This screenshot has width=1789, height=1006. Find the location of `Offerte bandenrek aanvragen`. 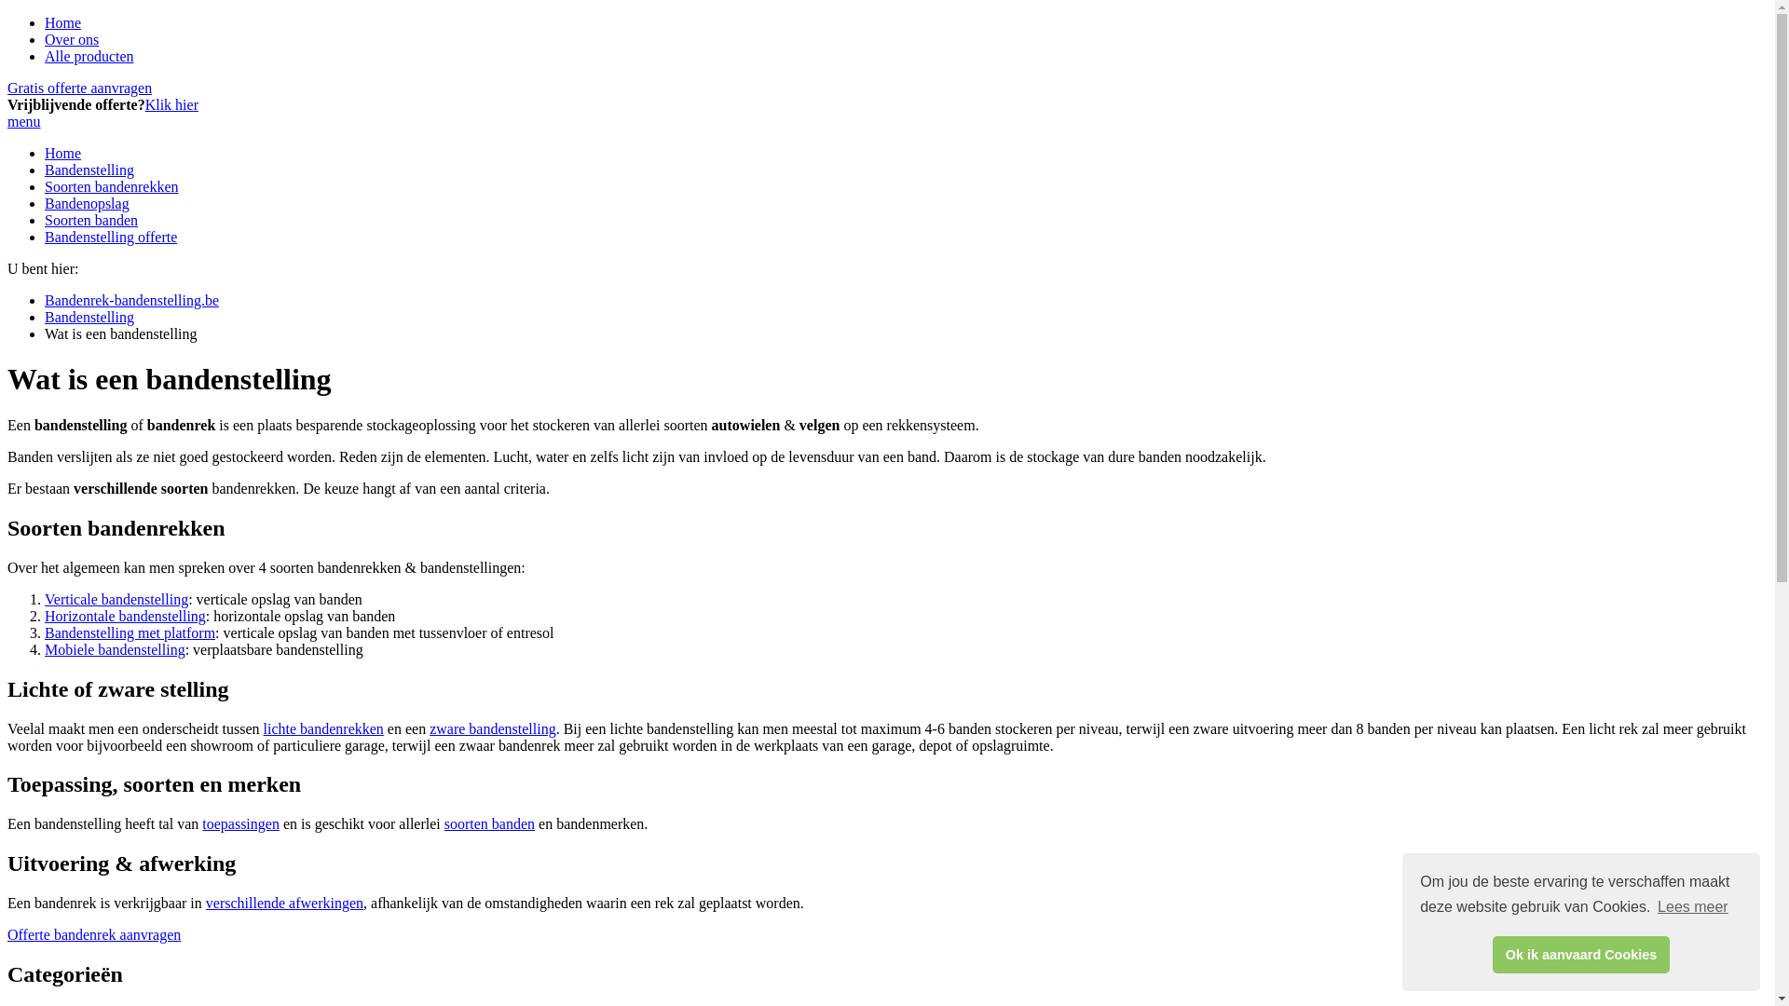

Offerte bandenrek aanvragen is located at coordinates (94, 935).